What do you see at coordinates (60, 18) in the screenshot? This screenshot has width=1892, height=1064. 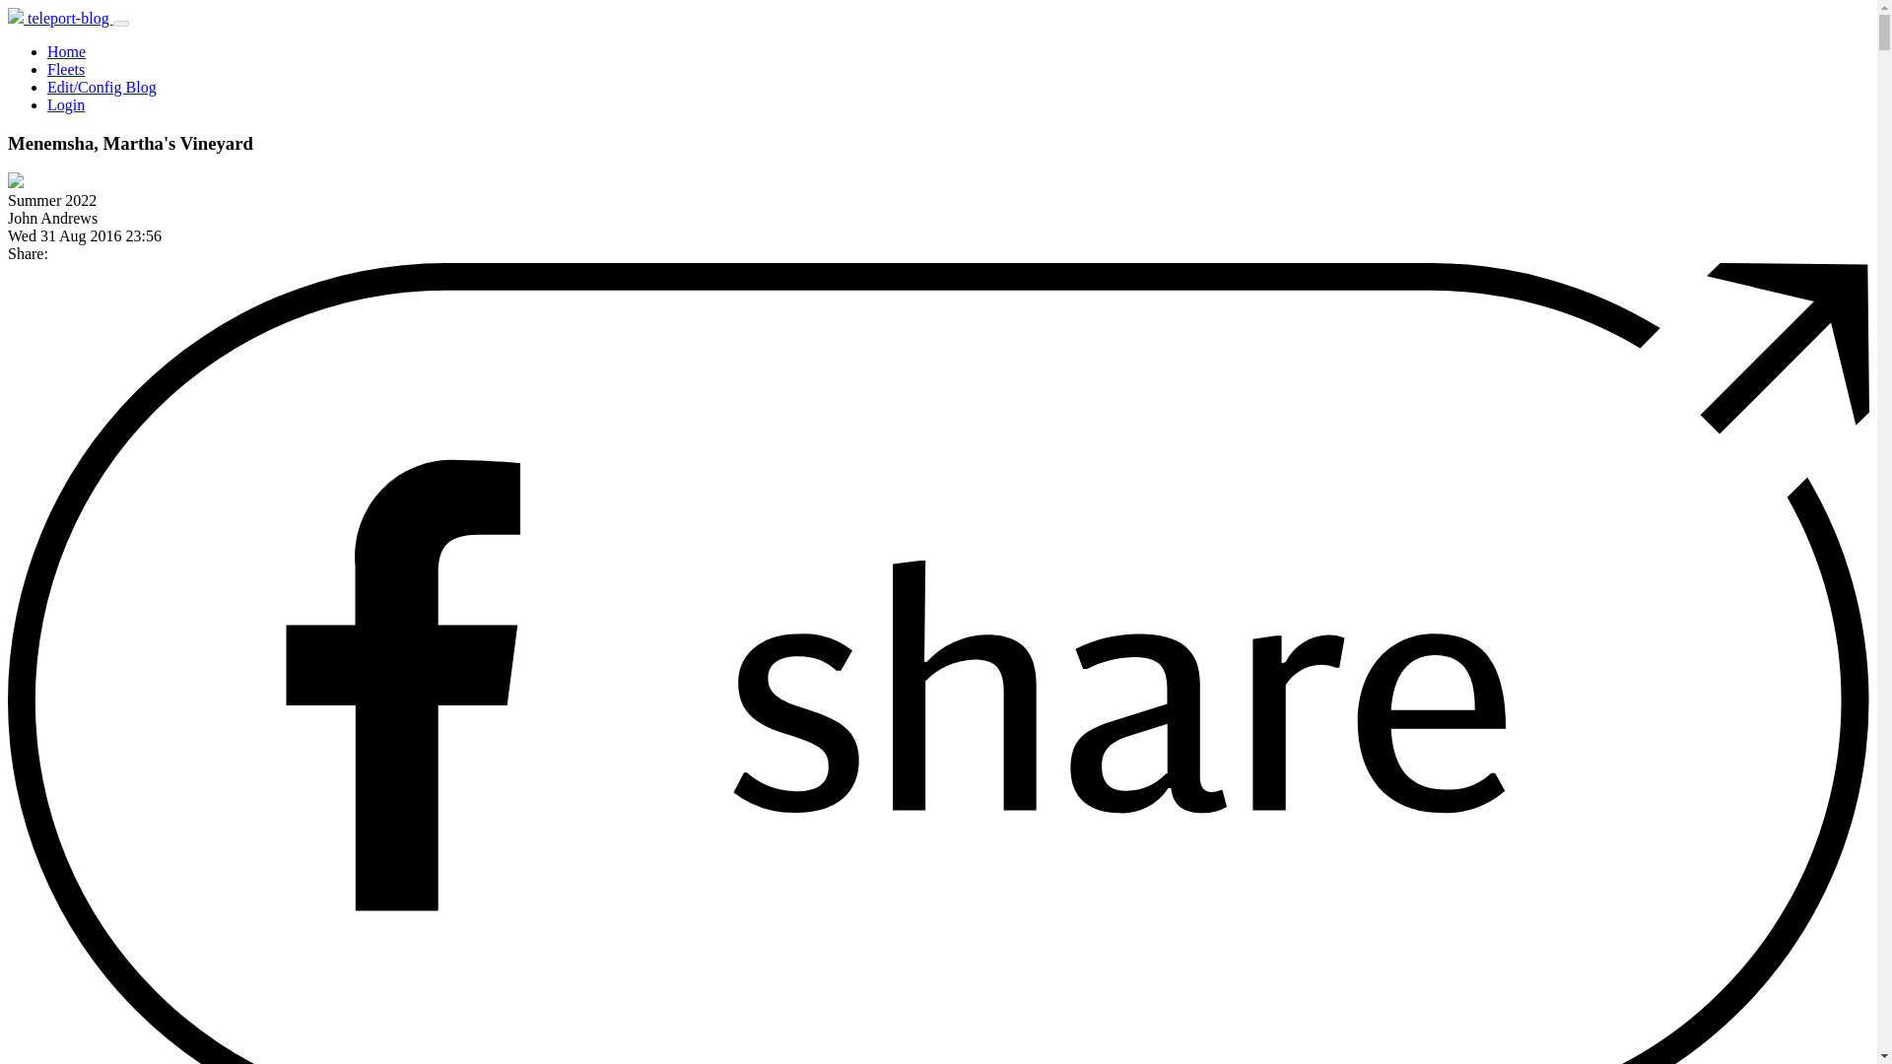 I see `teleport-blog` at bounding box center [60, 18].